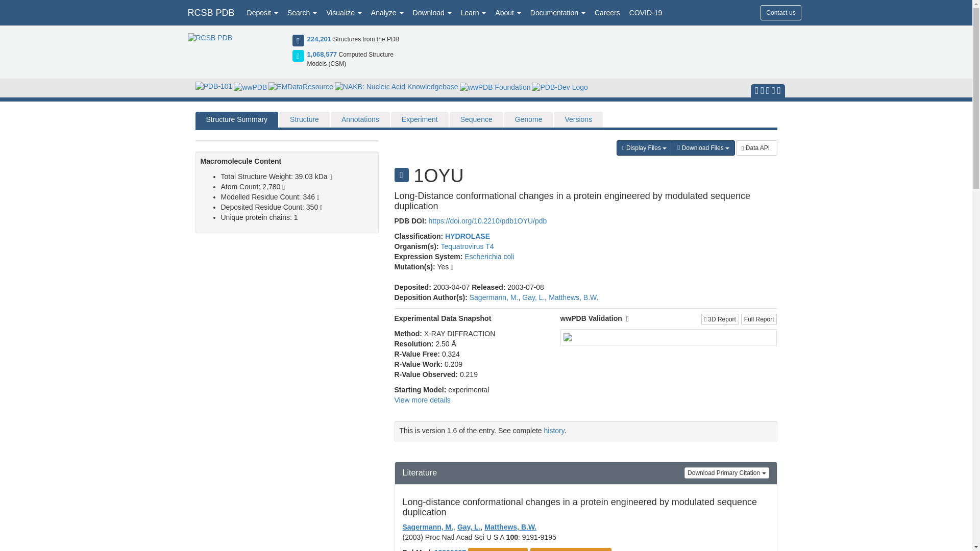  I want to click on Search , so click(302, 12).